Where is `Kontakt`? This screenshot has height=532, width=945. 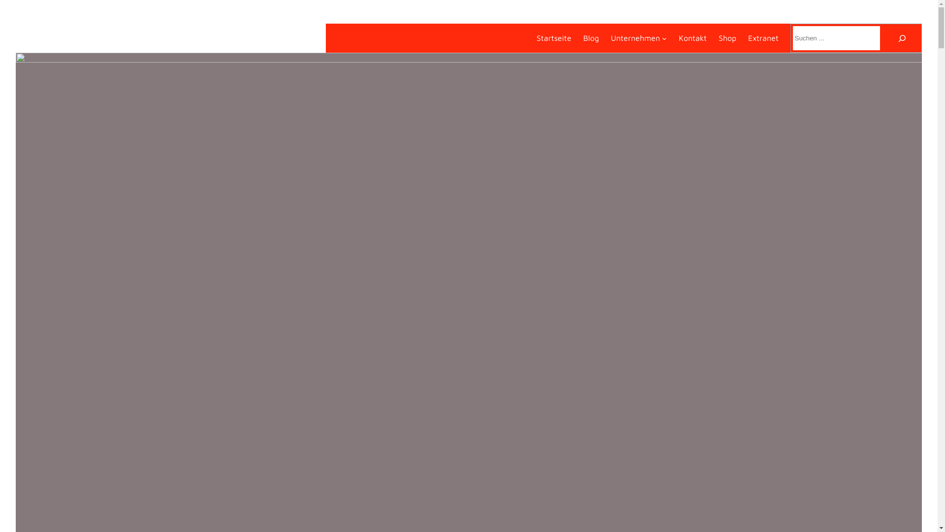
Kontakt is located at coordinates (693, 38).